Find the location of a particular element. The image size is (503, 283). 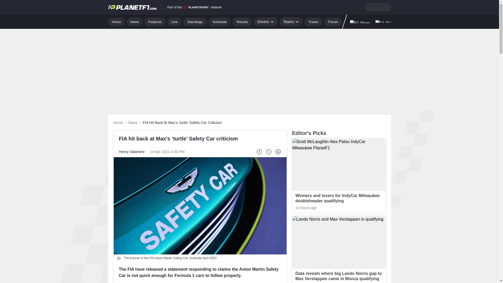

Live is located at coordinates (174, 21).